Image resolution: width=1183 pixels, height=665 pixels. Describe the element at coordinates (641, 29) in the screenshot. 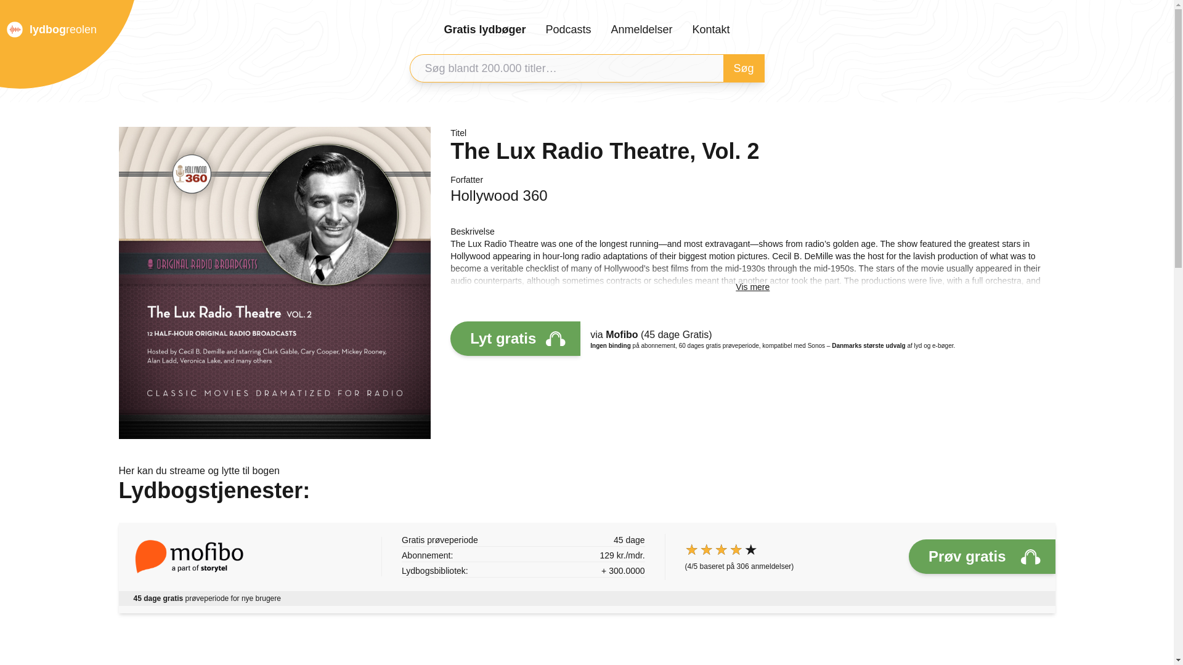

I see `Anmeldelser` at that location.